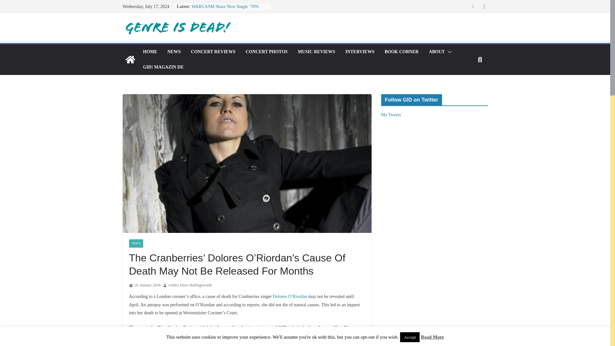 The height and width of the screenshot is (346, 615). Describe the element at coordinates (266, 52) in the screenshot. I see `CONCERT PHOTOS` at that location.